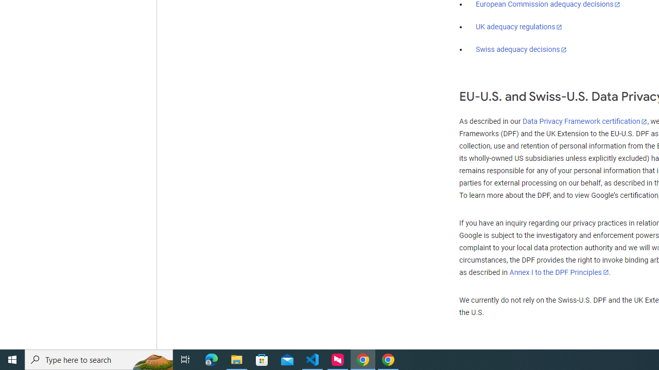  Describe the element at coordinates (522, 49) in the screenshot. I see `Swiss adequacy decisions` at that location.